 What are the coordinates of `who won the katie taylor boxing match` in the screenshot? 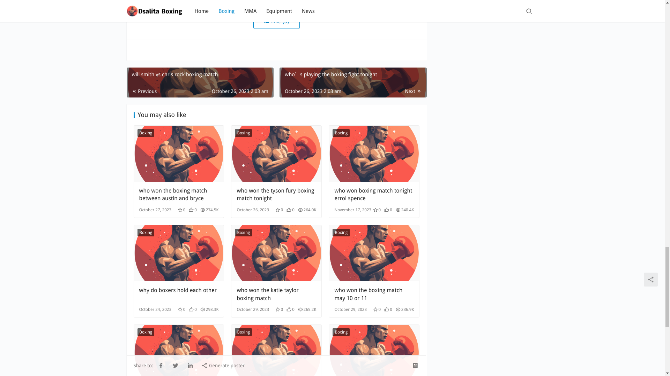 It's located at (276, 294).